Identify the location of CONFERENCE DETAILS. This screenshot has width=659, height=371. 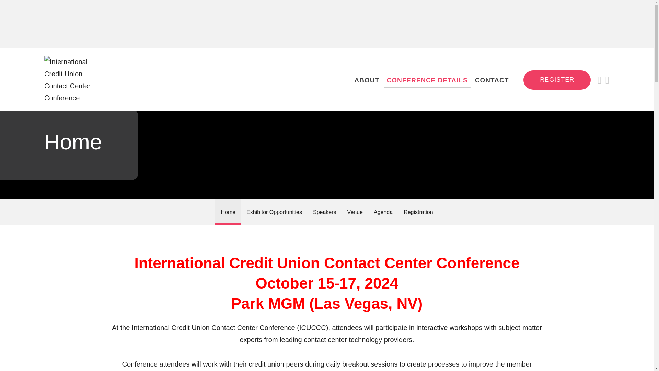
(427, 80).